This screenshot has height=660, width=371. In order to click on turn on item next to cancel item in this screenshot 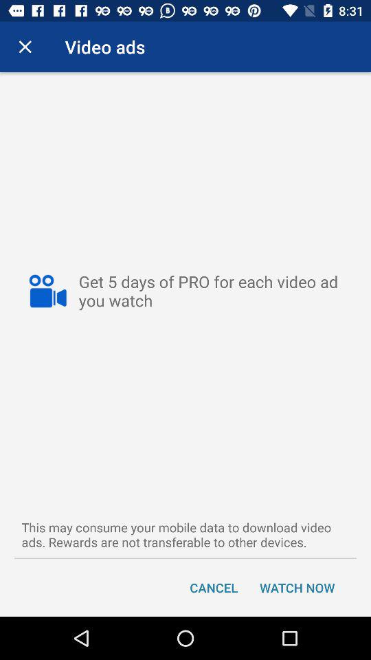, I will do `click(297, 587)`.